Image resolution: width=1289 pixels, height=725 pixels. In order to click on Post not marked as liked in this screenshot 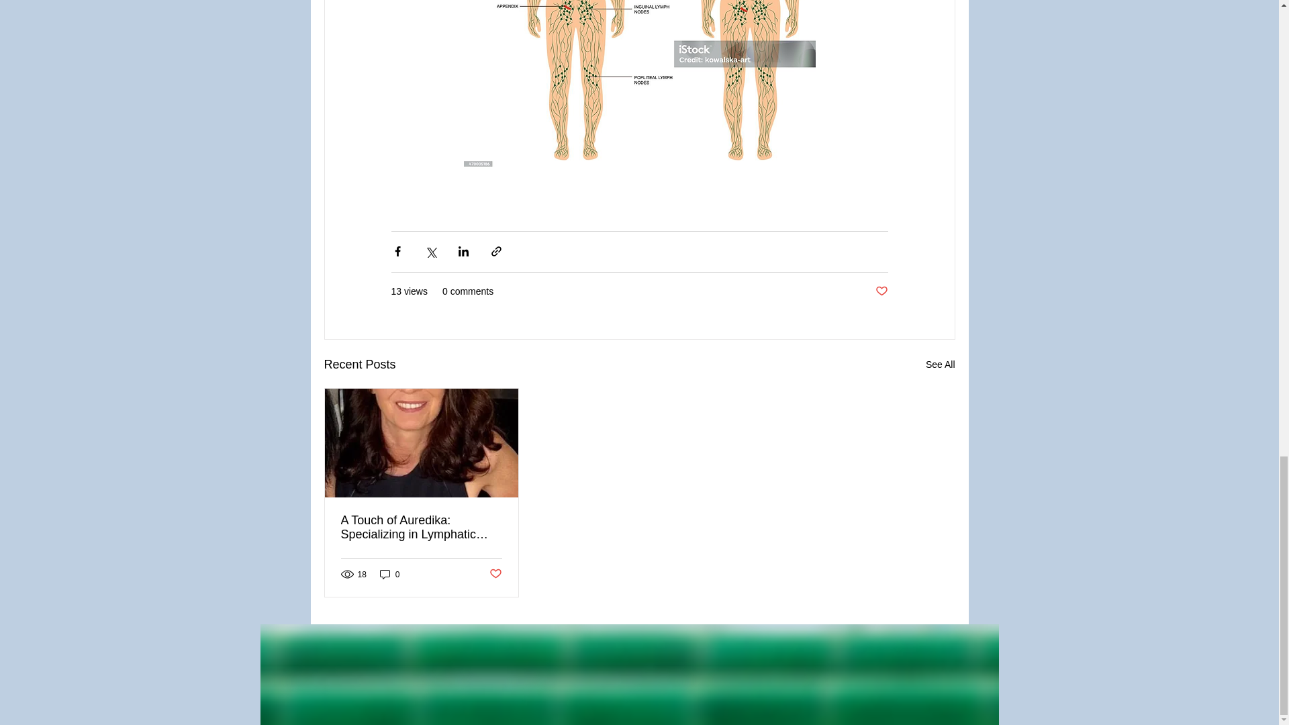, I will do `click(881, 291)`.